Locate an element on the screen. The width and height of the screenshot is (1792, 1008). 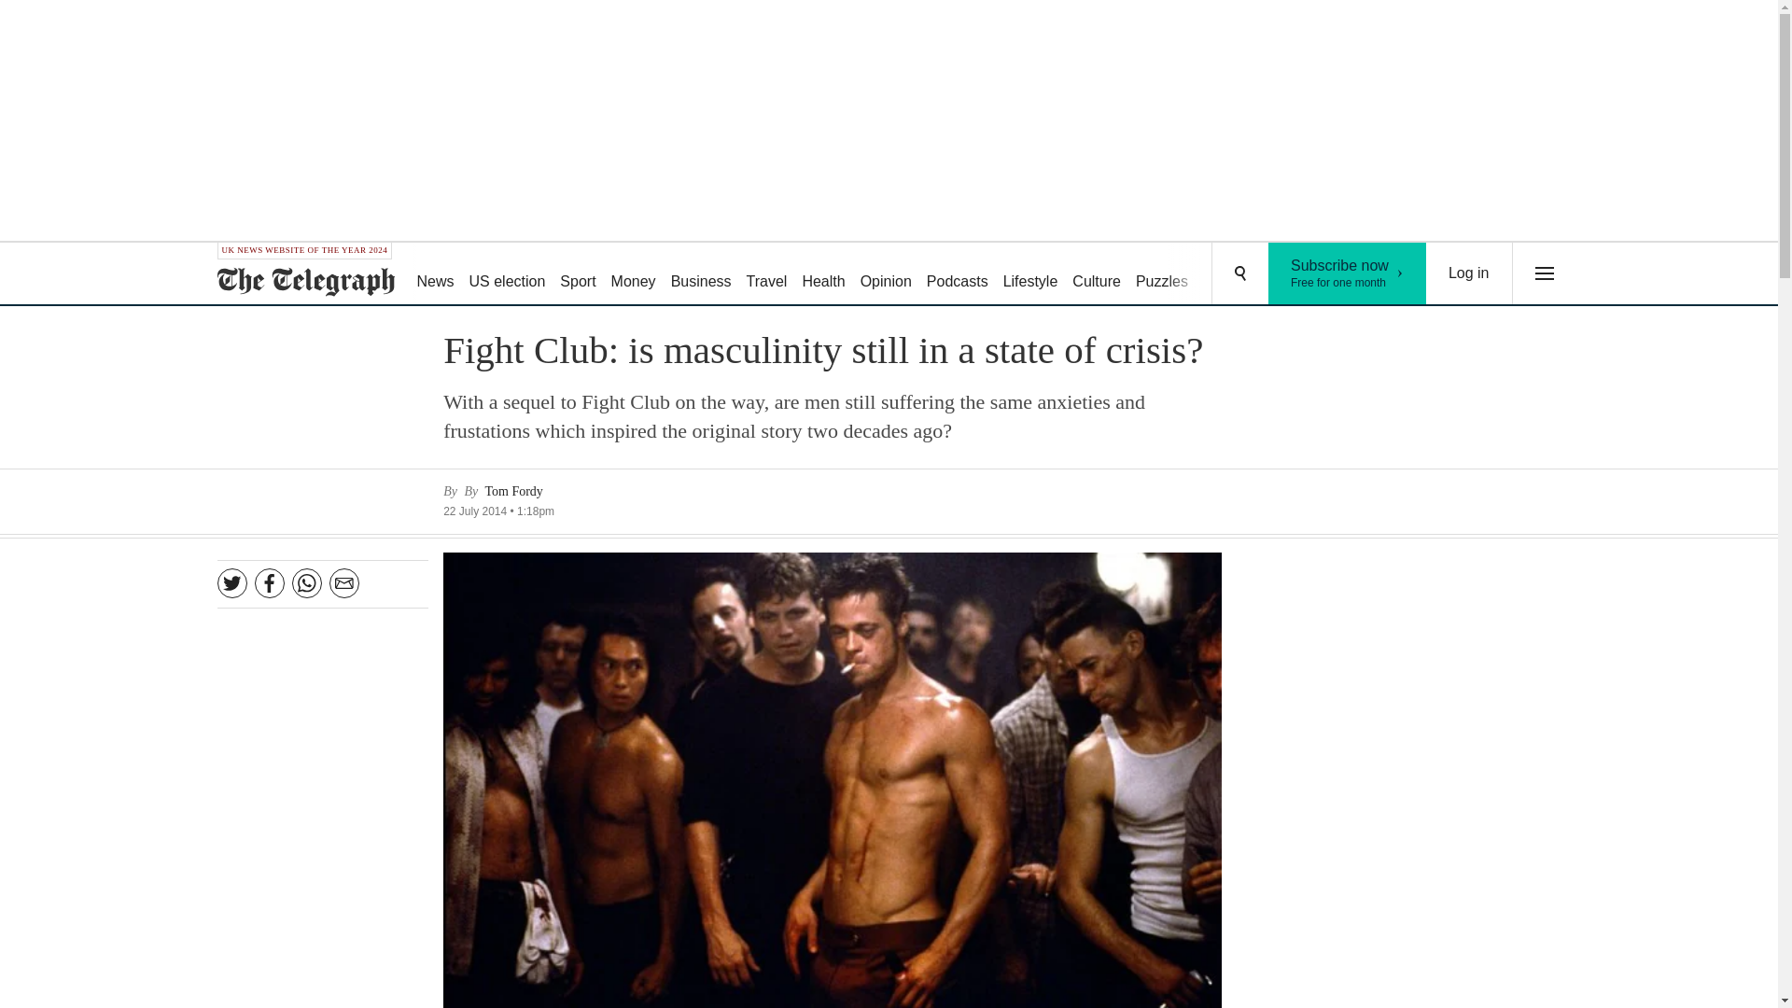
Puzzles is located at coordinates (1161, 274).